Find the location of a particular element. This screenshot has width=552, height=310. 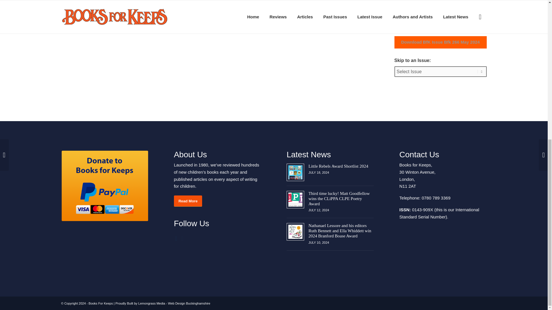

PayPal - The safer, easier way to pay online! is located at coordinates (104, 186).